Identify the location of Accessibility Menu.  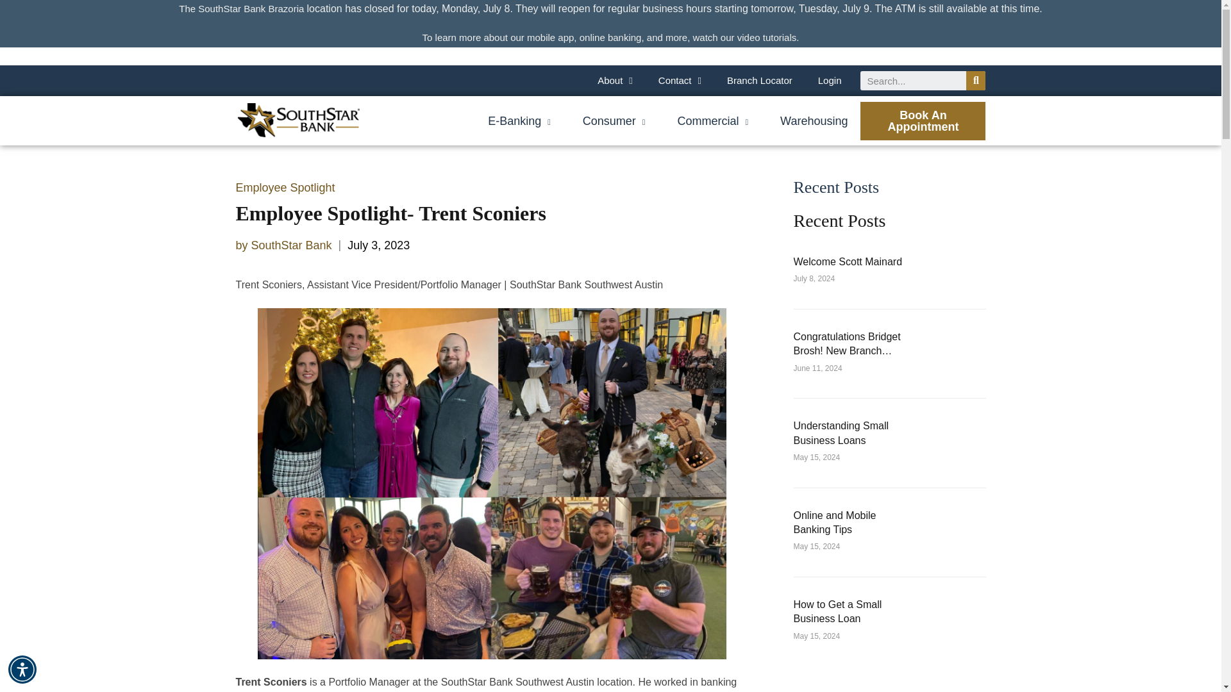
(22, 669).